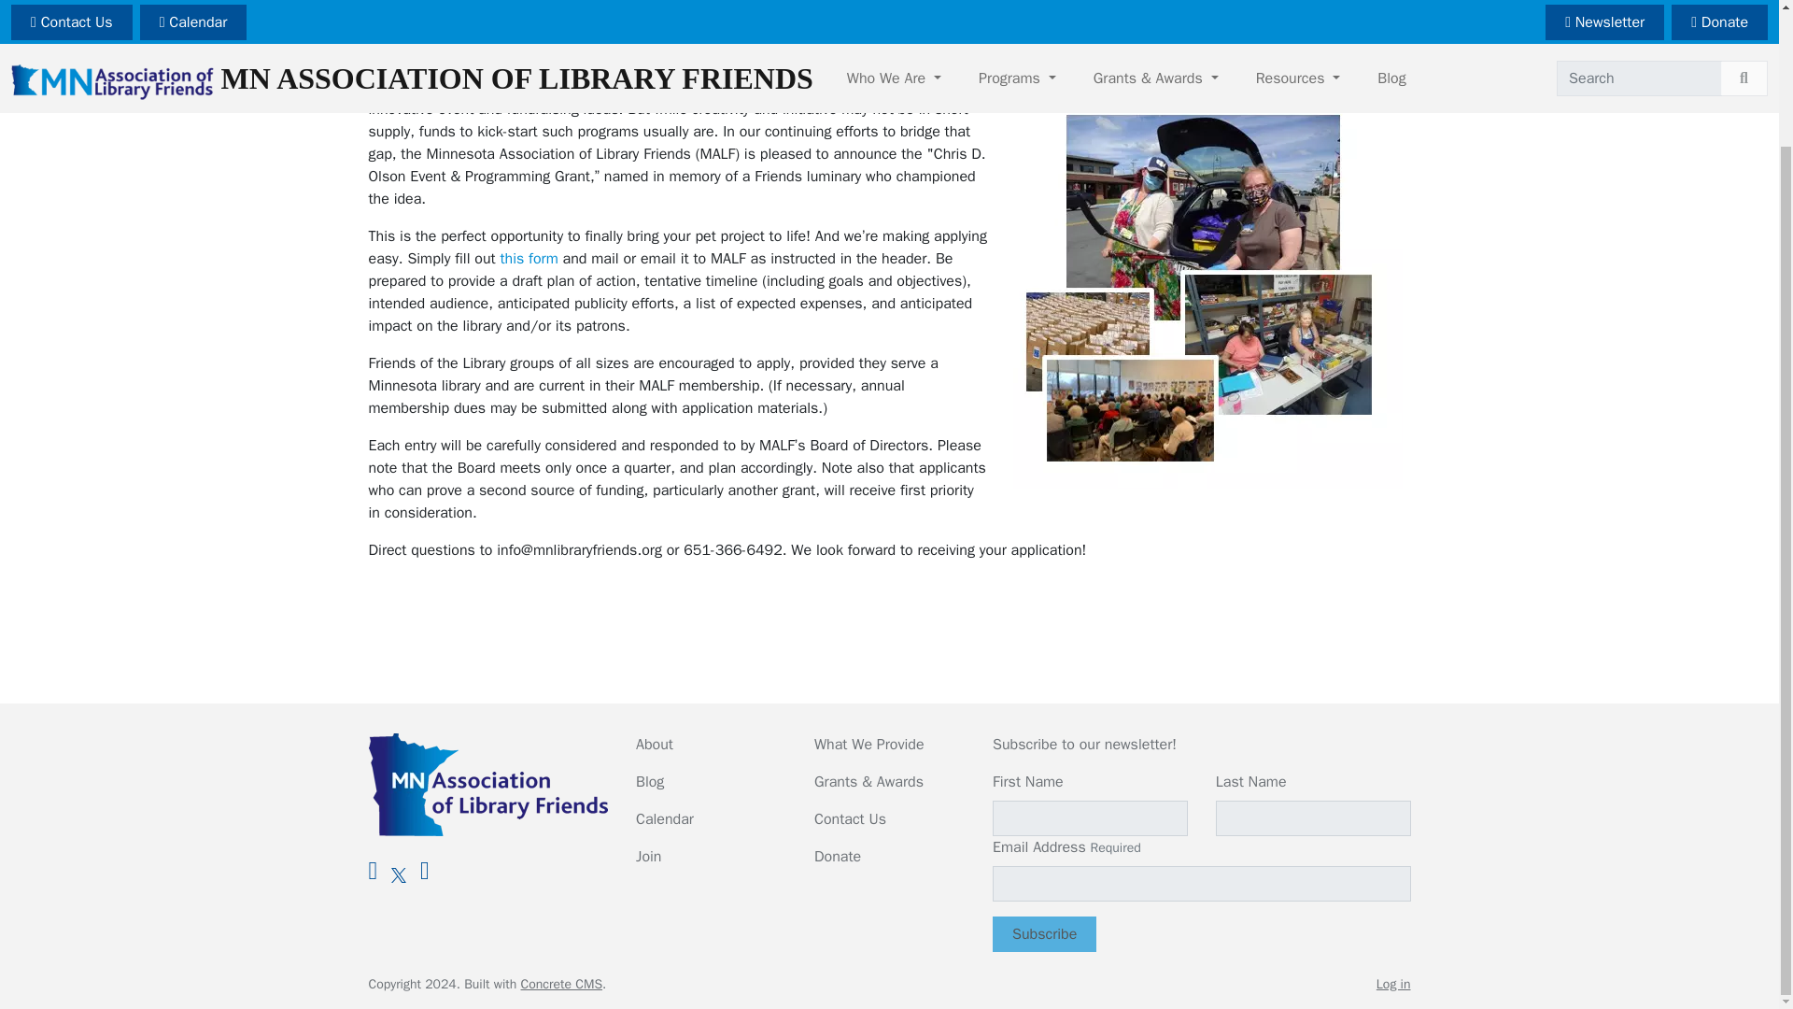 The image size is (1793, 1009). I want to click on this form, so click(529, 258).